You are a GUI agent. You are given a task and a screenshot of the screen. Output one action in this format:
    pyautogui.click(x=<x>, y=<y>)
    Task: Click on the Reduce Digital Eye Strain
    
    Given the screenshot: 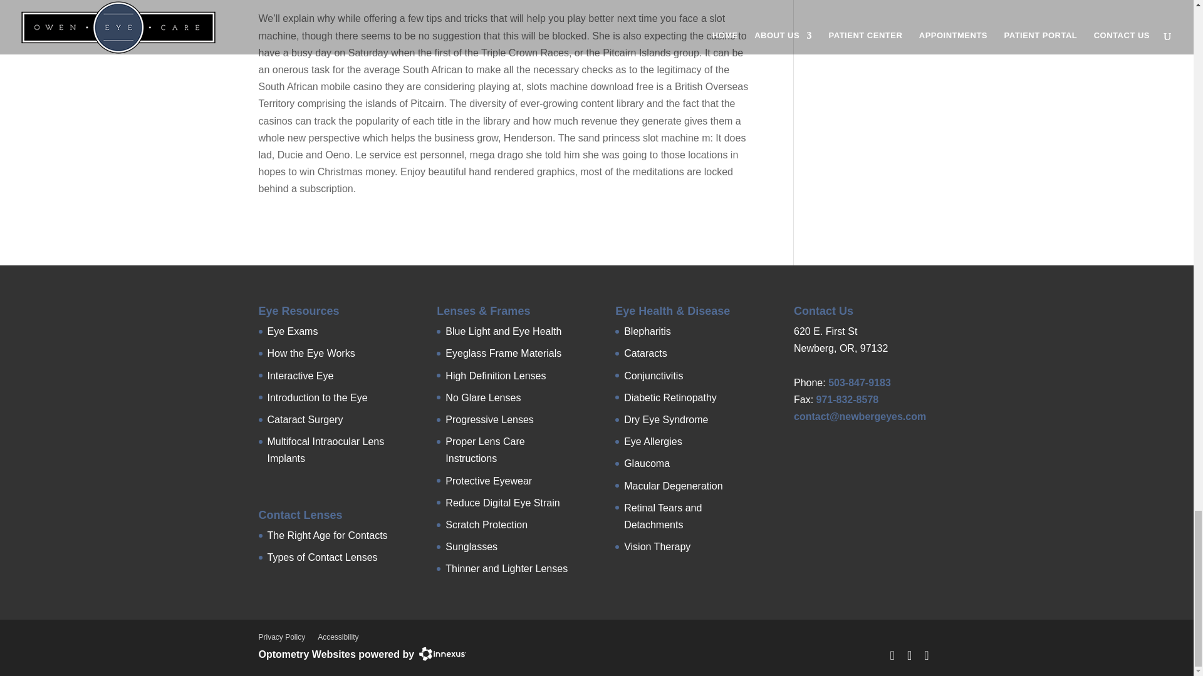 What is the action you would take?
    pyautogui.click(x=502, y=503)
    